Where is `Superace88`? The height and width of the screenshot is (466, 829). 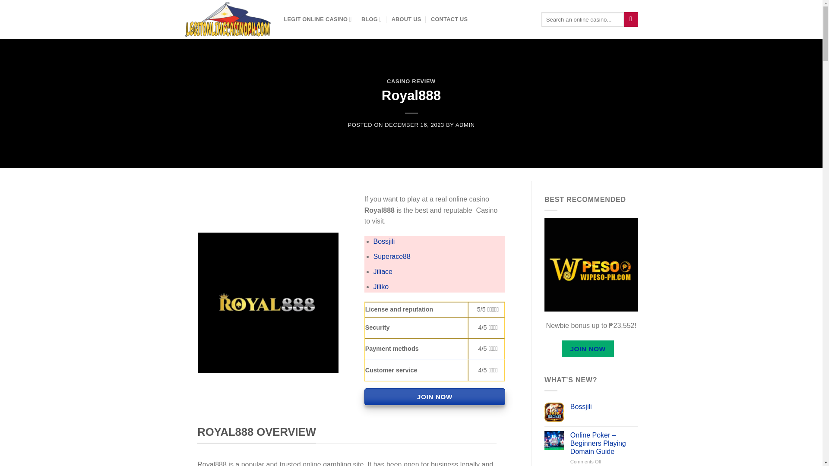
Superace88 is located at coordinates (392, 256).